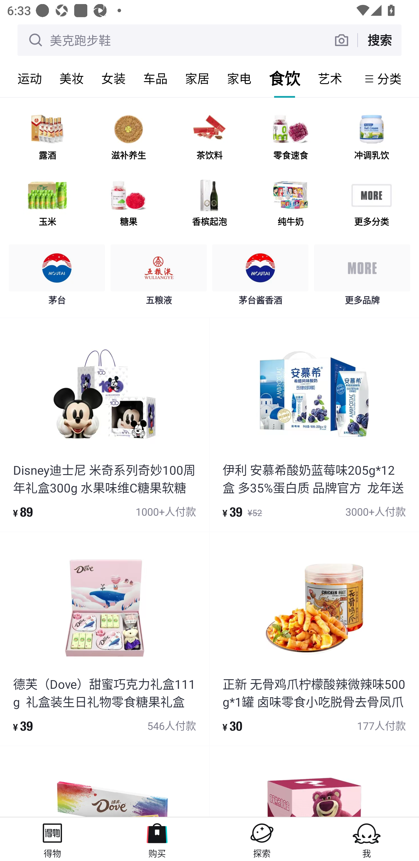  Describe the element at coordinates (47, 204) in the screenshot. I see `玉米` at that location.